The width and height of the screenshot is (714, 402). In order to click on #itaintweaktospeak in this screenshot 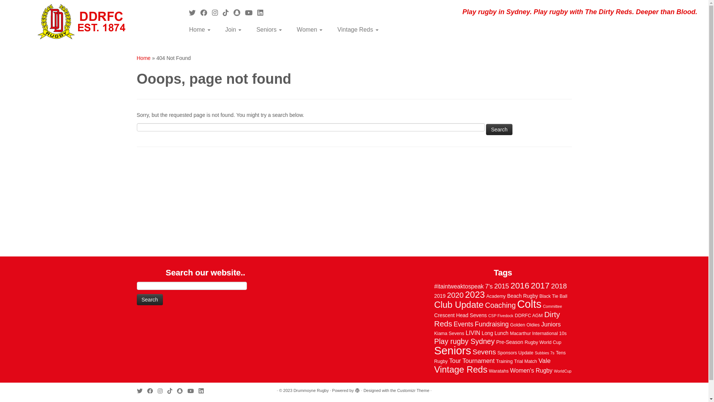, I will do `click(459, 287)`.